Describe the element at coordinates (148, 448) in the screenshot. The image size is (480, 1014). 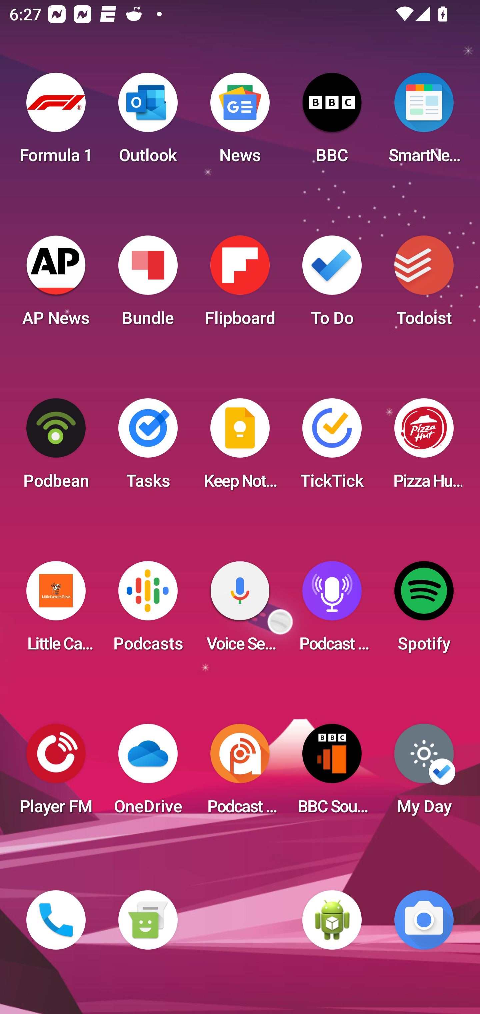
I see `Tasks` at that location.